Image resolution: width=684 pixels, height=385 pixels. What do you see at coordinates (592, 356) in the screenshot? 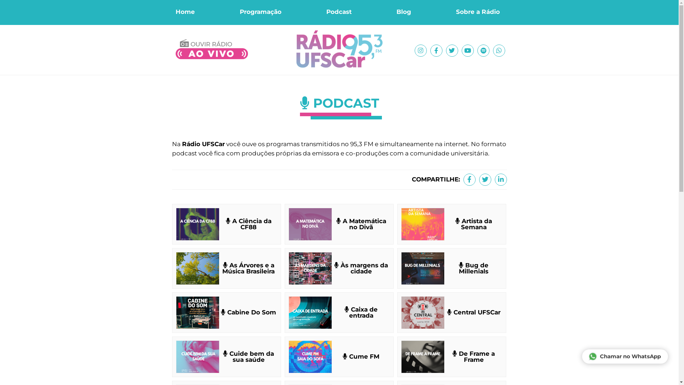
I see `Chamar no WhatsApp` at bounding box center [592, 356].